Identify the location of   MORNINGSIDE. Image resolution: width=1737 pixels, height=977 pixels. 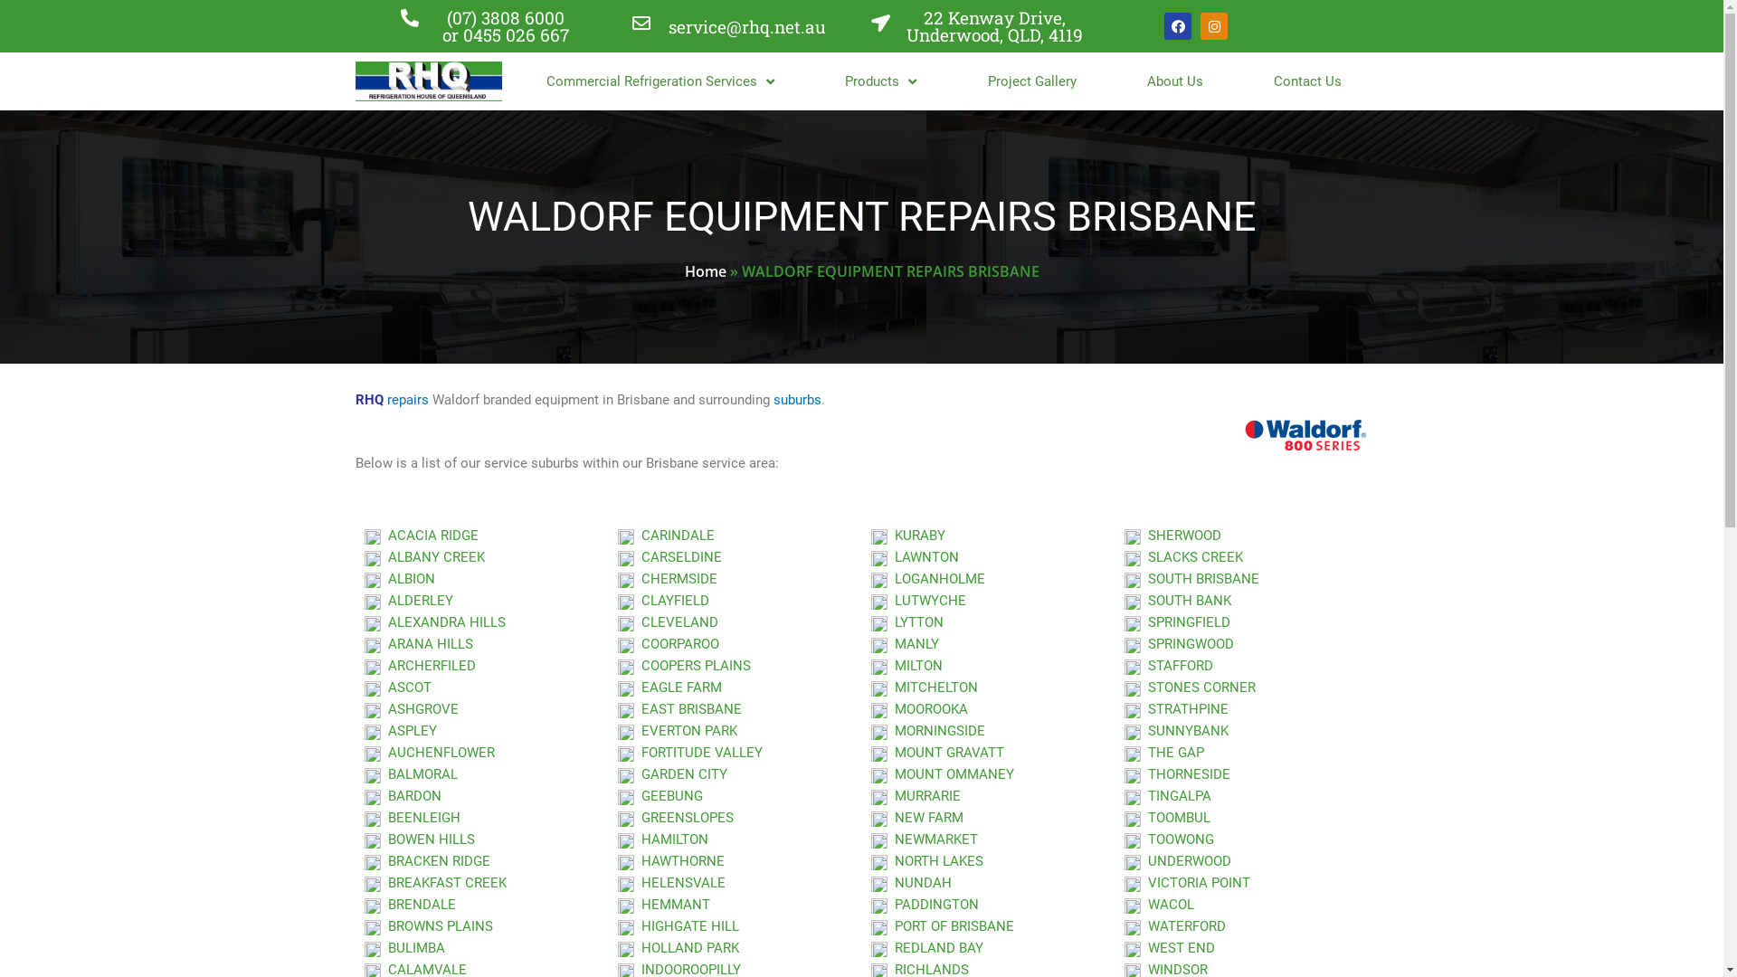
(927, 731).